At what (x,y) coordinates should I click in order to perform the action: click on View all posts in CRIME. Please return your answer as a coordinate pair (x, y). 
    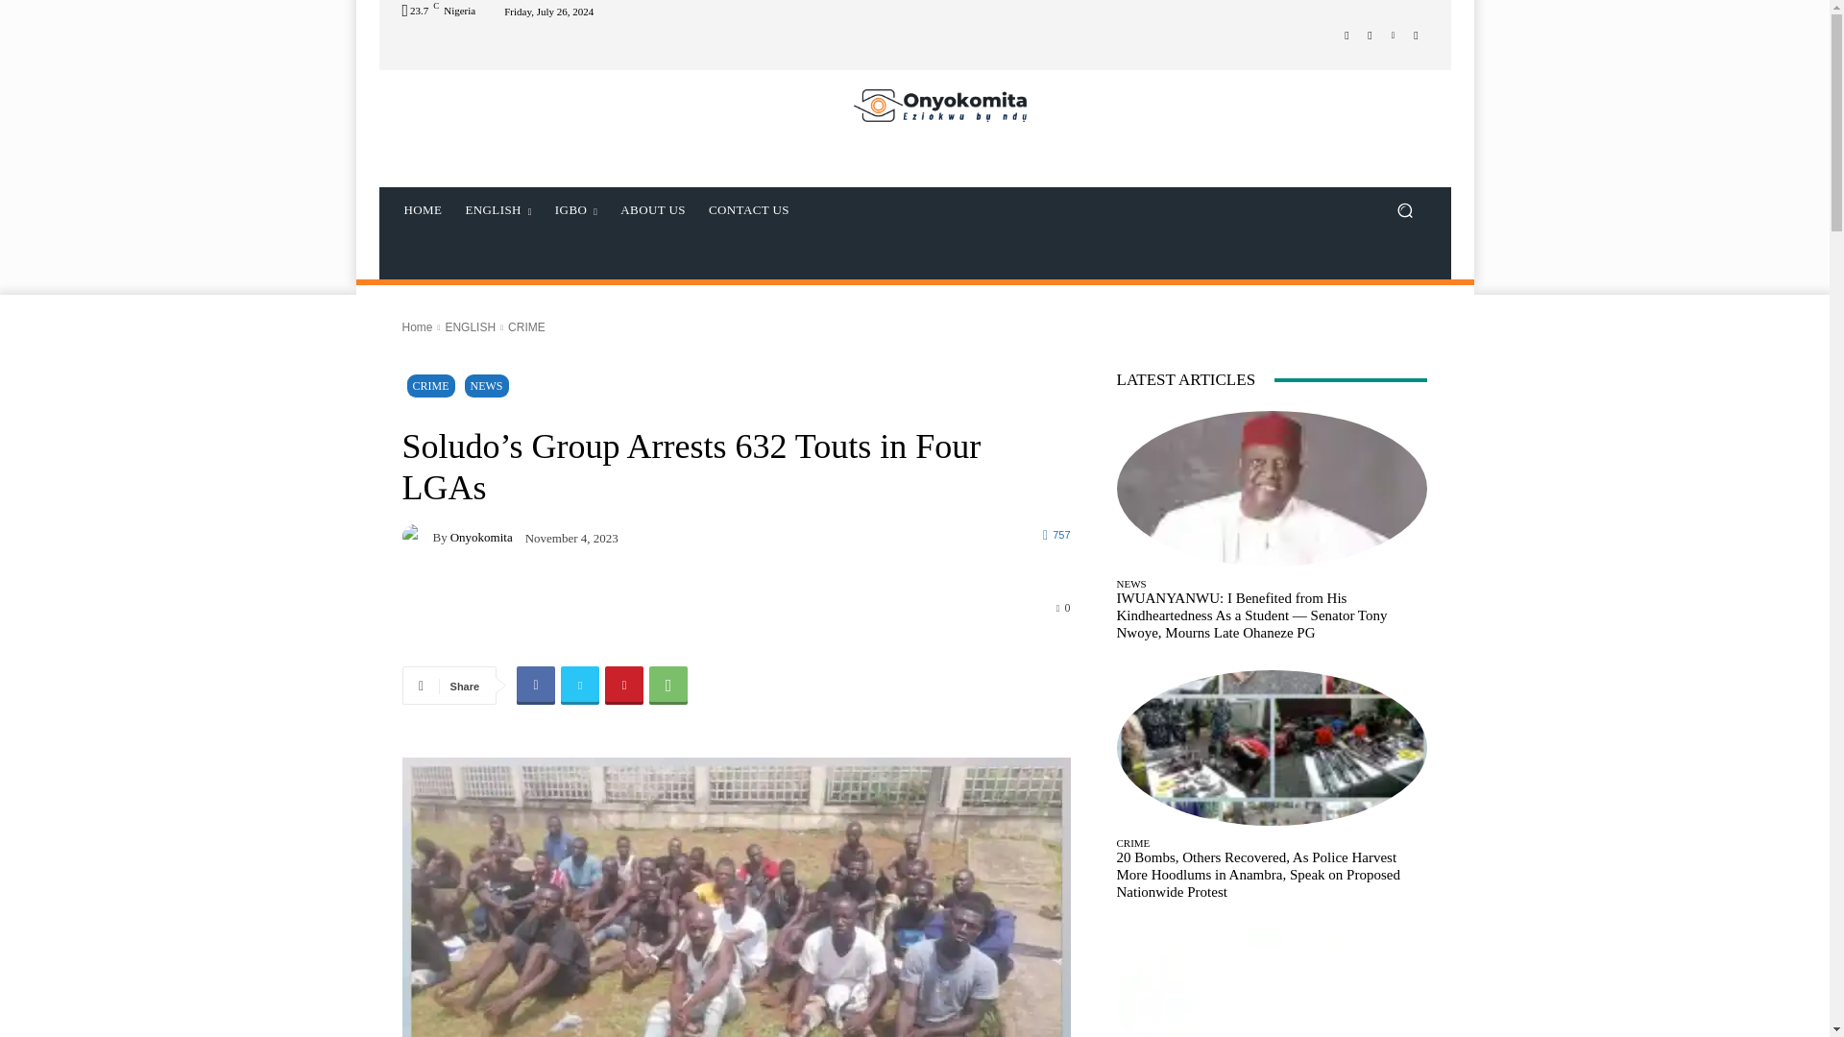
    Looking at the image, I should click on (526, 326).